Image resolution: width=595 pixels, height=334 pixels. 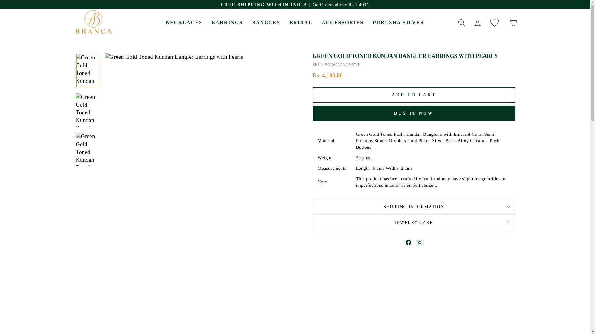 What do you see at coordinates (301, 22) in the screenshot?
I see `BRIDAL` at bounding box center [301, 22].